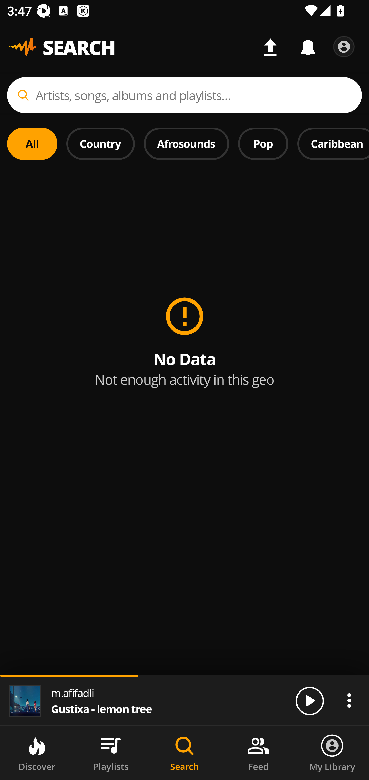 The height and width of the screenshot is (780, 369). I want to click on Country, so click(100, 143).